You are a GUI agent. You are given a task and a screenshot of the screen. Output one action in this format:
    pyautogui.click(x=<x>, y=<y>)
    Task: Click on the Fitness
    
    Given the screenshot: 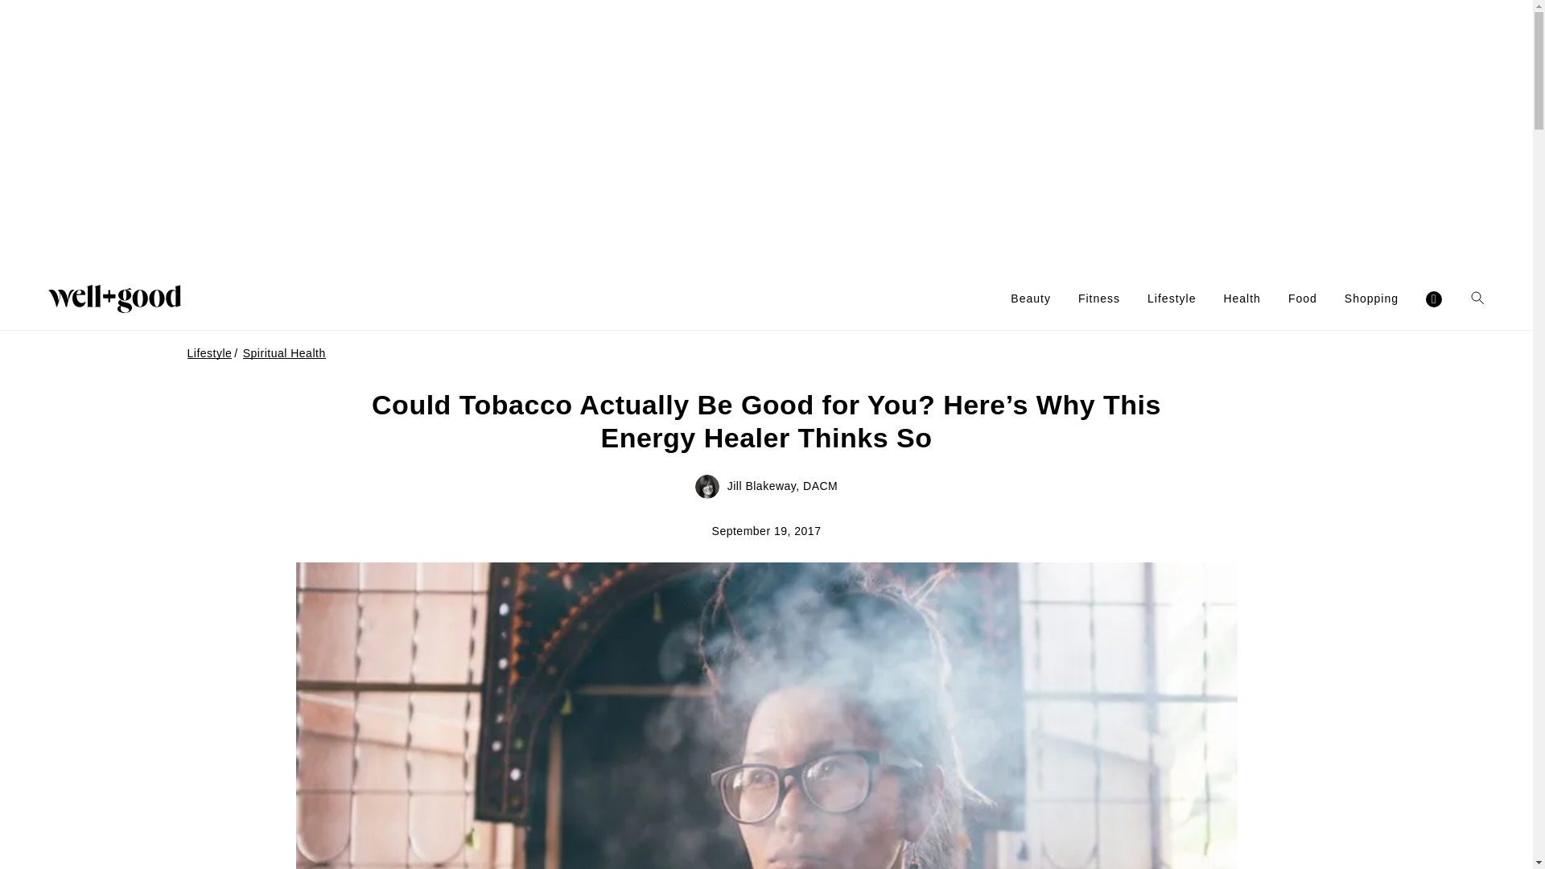 What is the action you would take?
    pyautogui.click(x=1099, y=299)
    